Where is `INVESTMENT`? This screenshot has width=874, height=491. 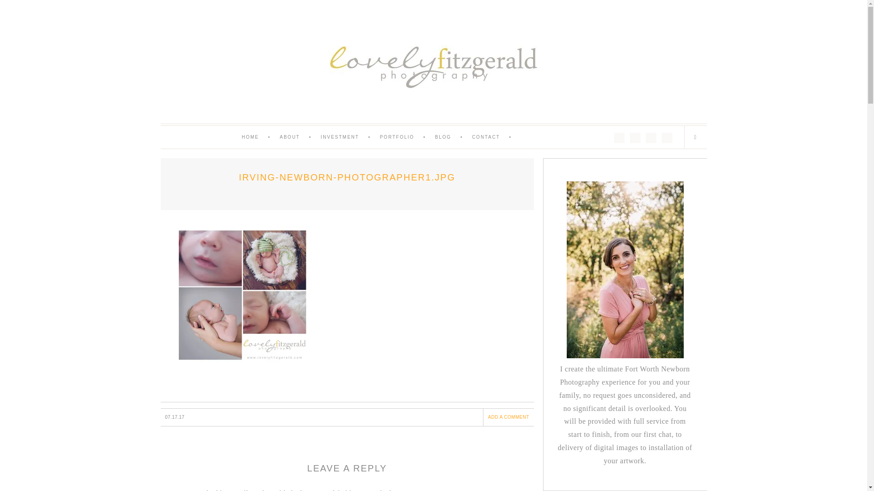
INVESTMENT is located at coordinates (350, 137).